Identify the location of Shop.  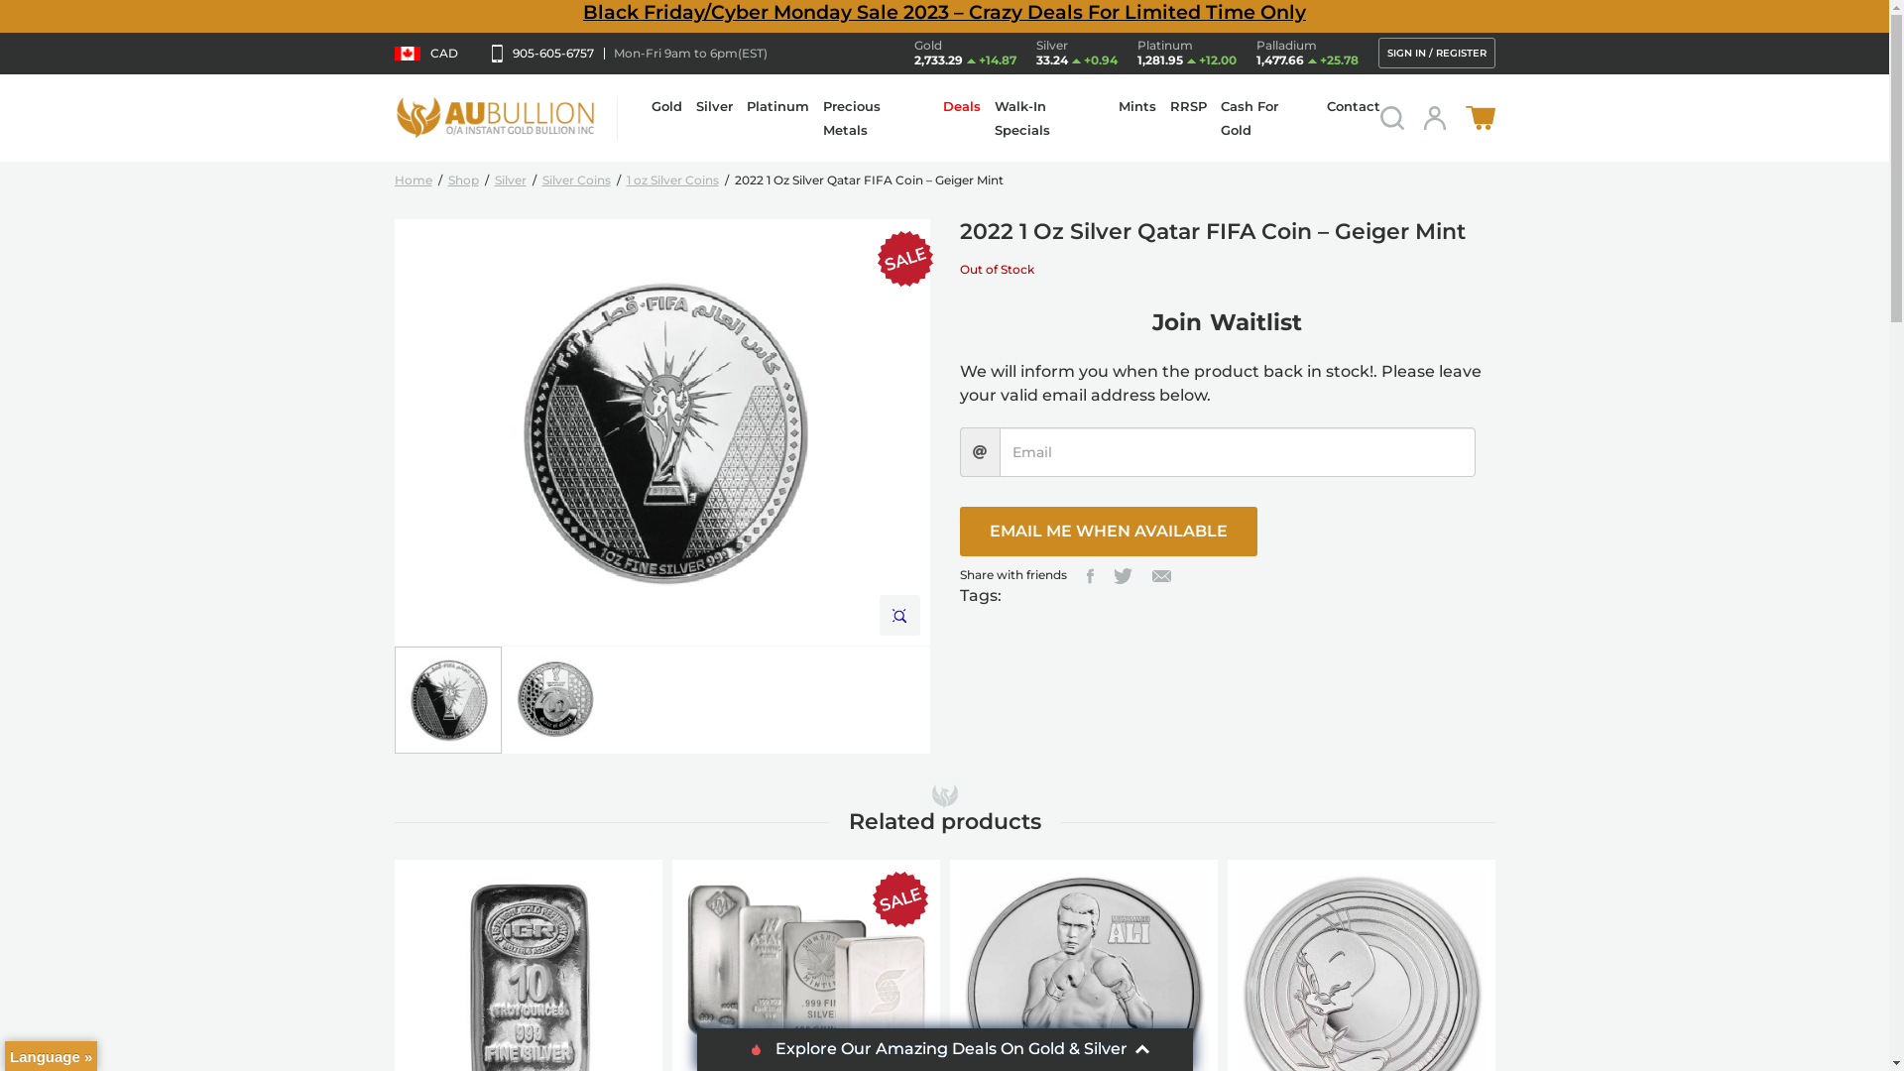
(464, 180).